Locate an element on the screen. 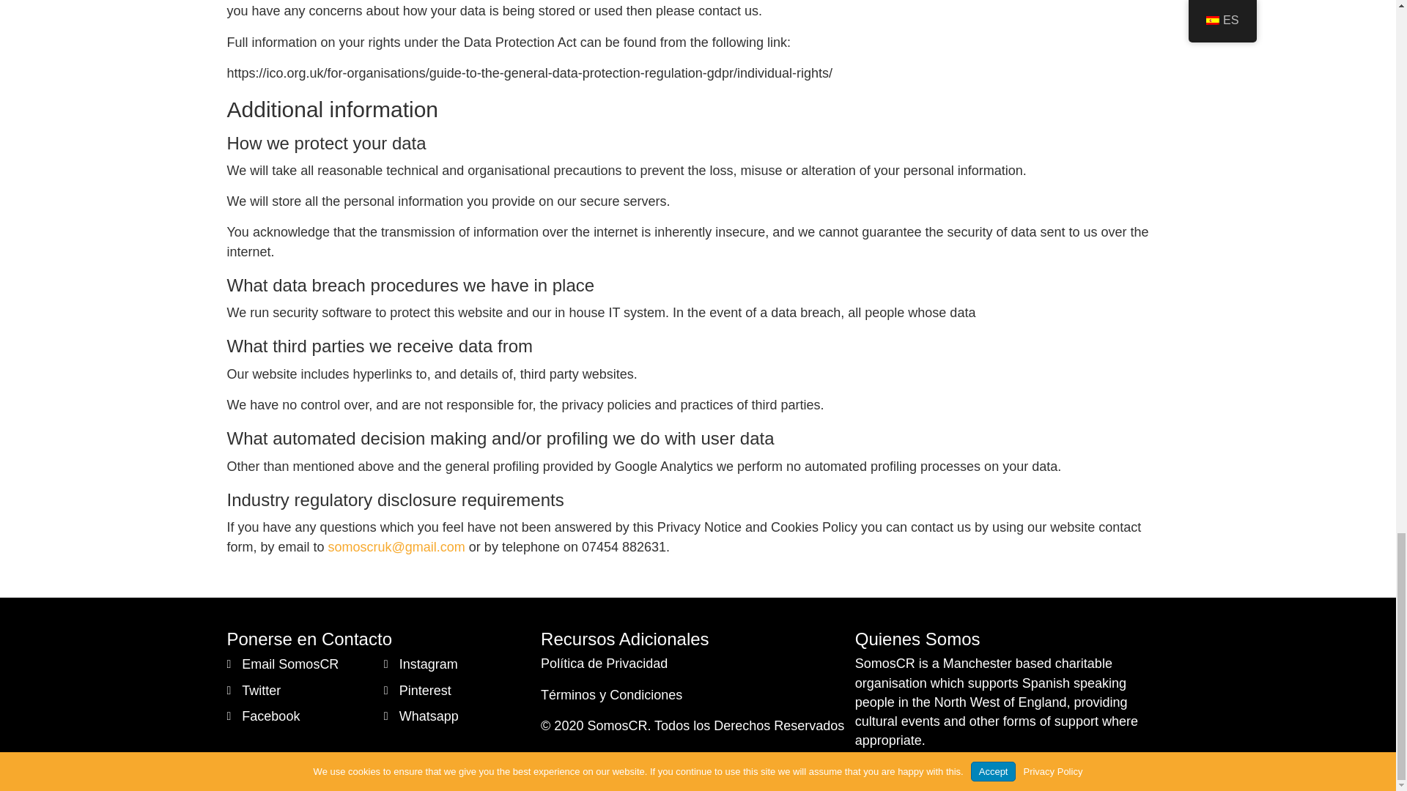  Instagram is located at coordinates (429, 664).